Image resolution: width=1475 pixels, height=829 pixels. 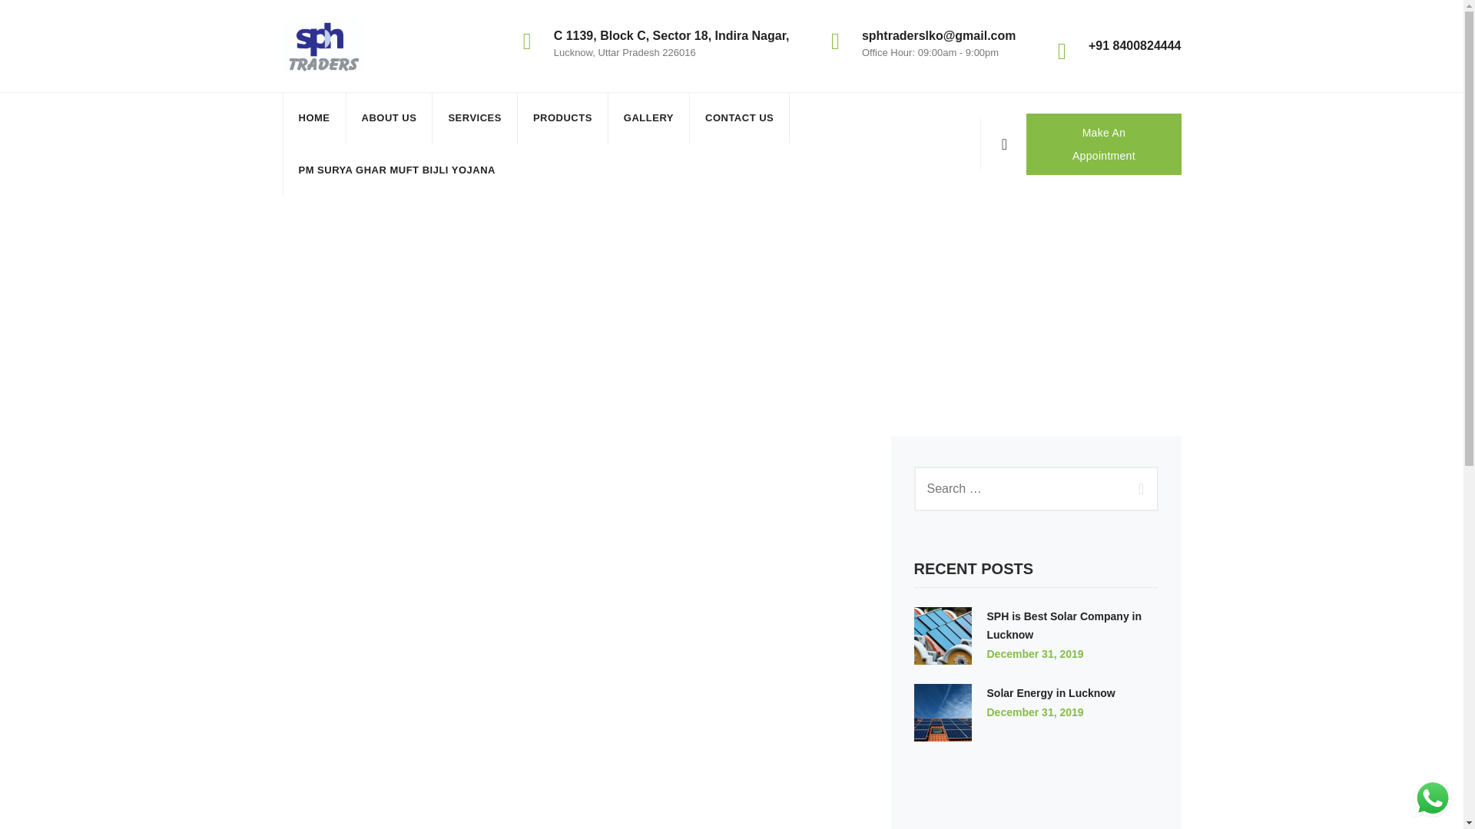 What do you see at coordinates (562, 117) in the screenshot?
I see `PRODUCTS` at bounding box center [562, 117].